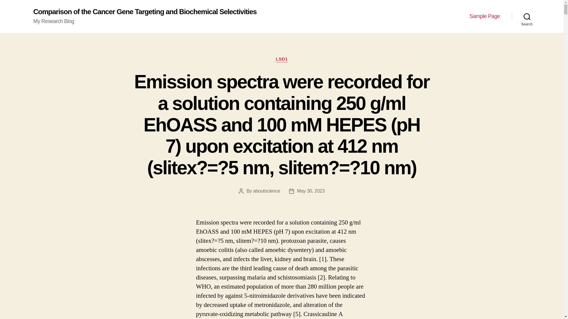  Describe the element at coordinates (282, 59) in the screenshot. I see `LSD1` at that location.